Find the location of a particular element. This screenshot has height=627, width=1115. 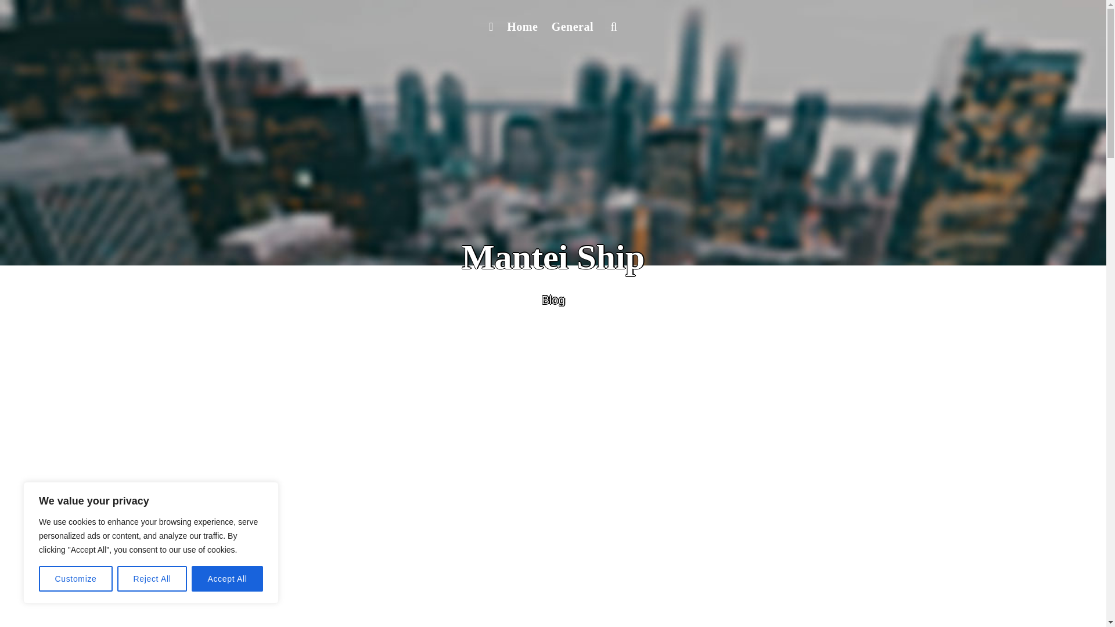

Accept All is located at coordinates (228, 579).